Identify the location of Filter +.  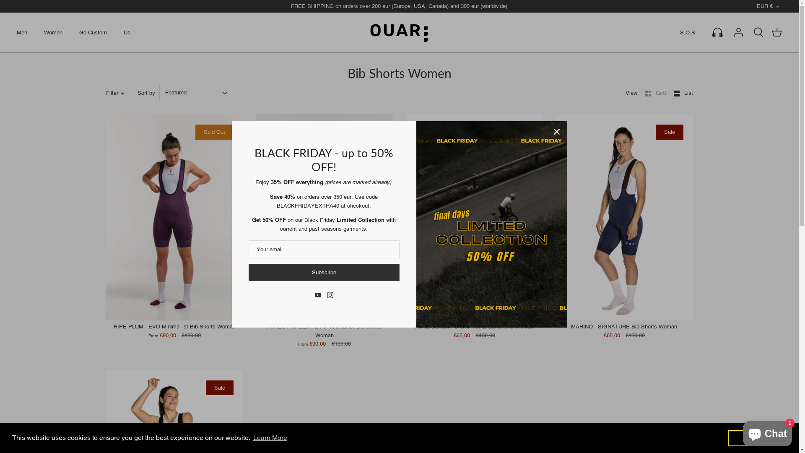
(115, 93).